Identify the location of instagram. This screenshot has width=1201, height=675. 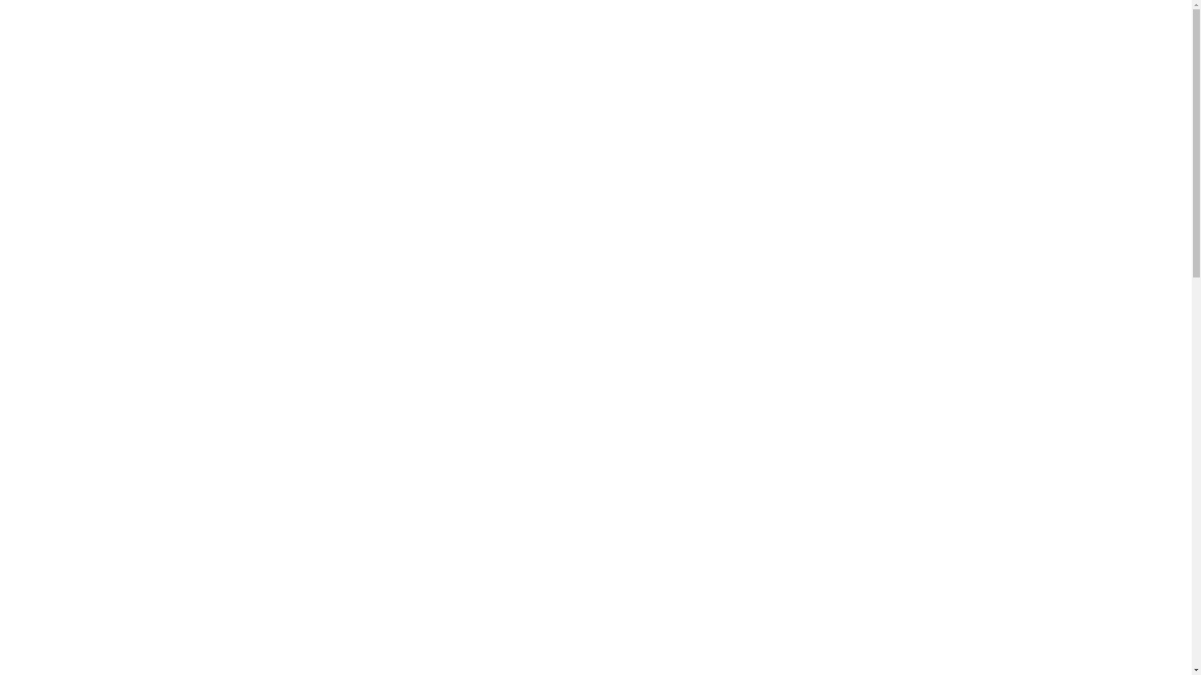
(939, 14).